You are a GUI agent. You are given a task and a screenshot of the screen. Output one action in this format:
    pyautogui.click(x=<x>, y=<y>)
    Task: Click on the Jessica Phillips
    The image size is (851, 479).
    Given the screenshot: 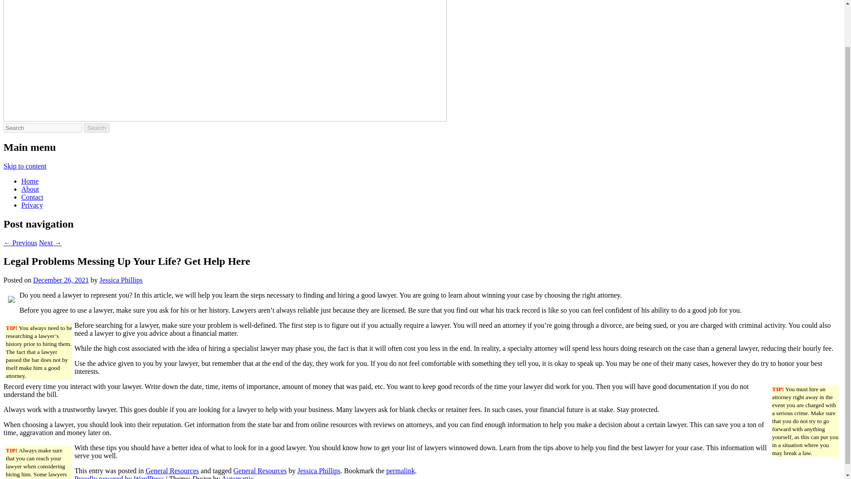 What is the action you would take?
    pyautogui.click(x=319, y=471)
    